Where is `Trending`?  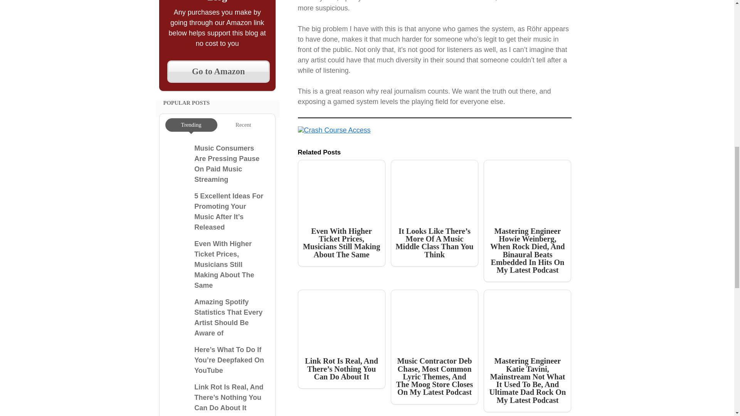
Trending is located at coordinates (191, 125).